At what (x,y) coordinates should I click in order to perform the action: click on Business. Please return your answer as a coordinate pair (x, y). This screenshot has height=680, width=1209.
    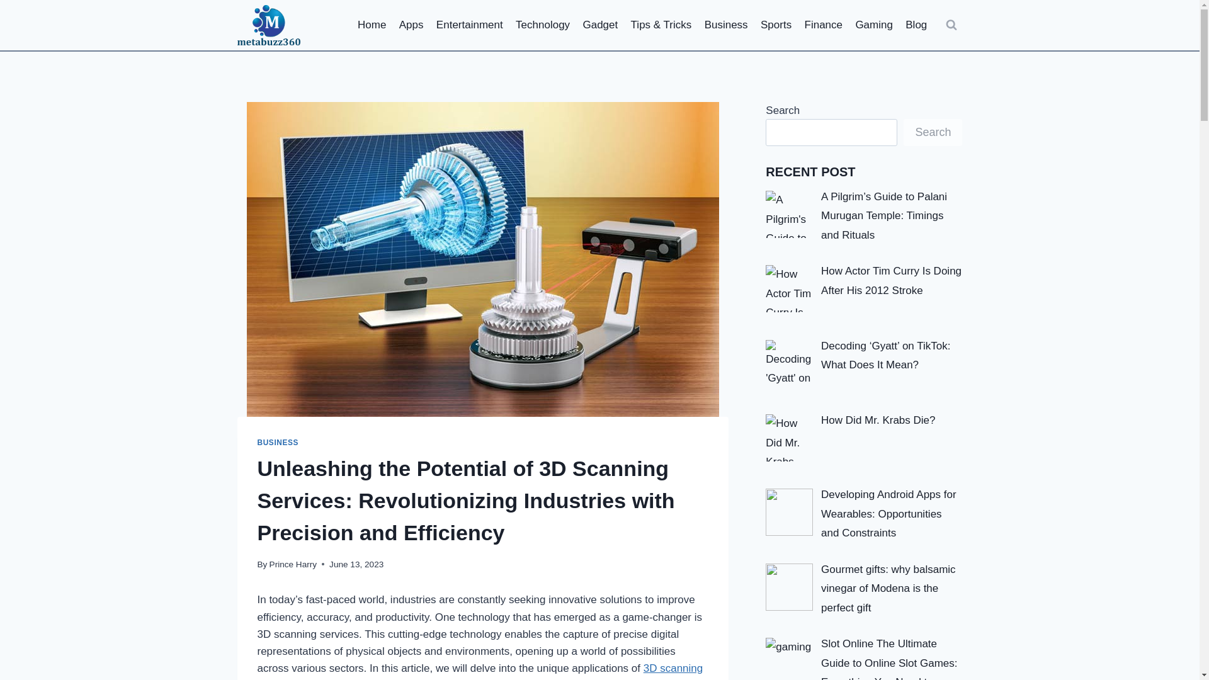
    Looking at the image, I should click on (725, 25).